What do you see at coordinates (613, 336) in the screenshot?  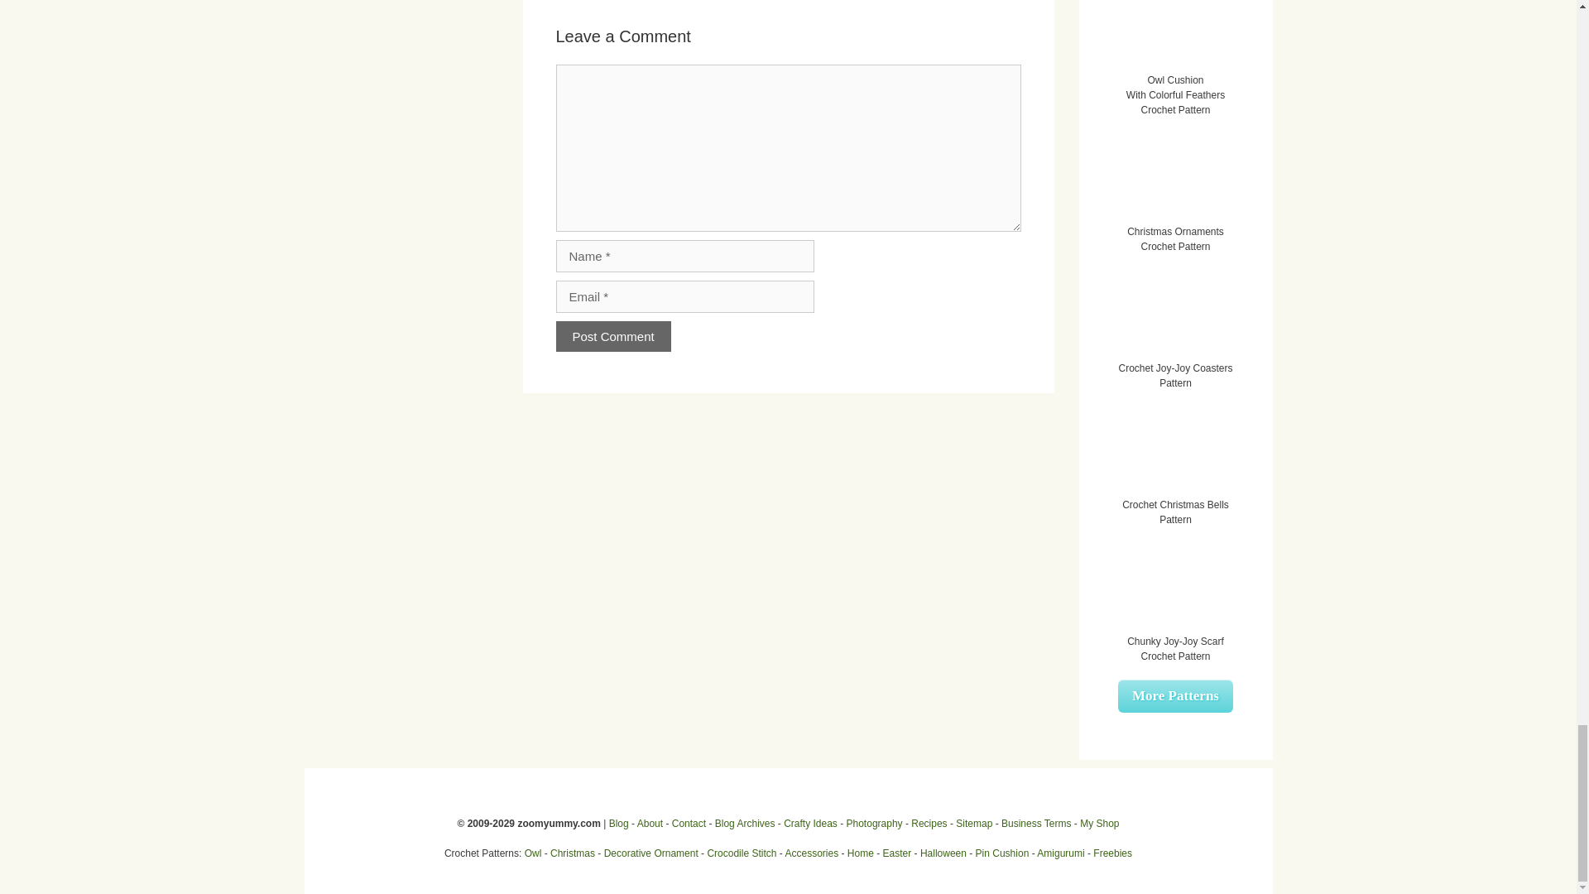 I see `Post Comment` at bounding box center [613, 336].